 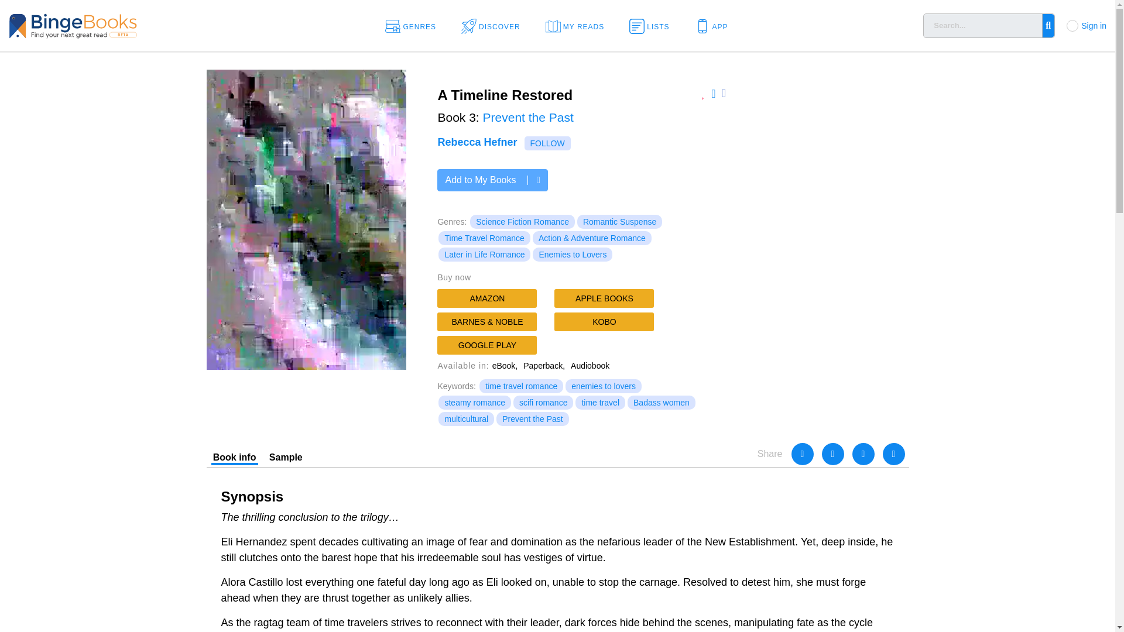 I want to click on Add to My Books, so click(x=492, y=180).